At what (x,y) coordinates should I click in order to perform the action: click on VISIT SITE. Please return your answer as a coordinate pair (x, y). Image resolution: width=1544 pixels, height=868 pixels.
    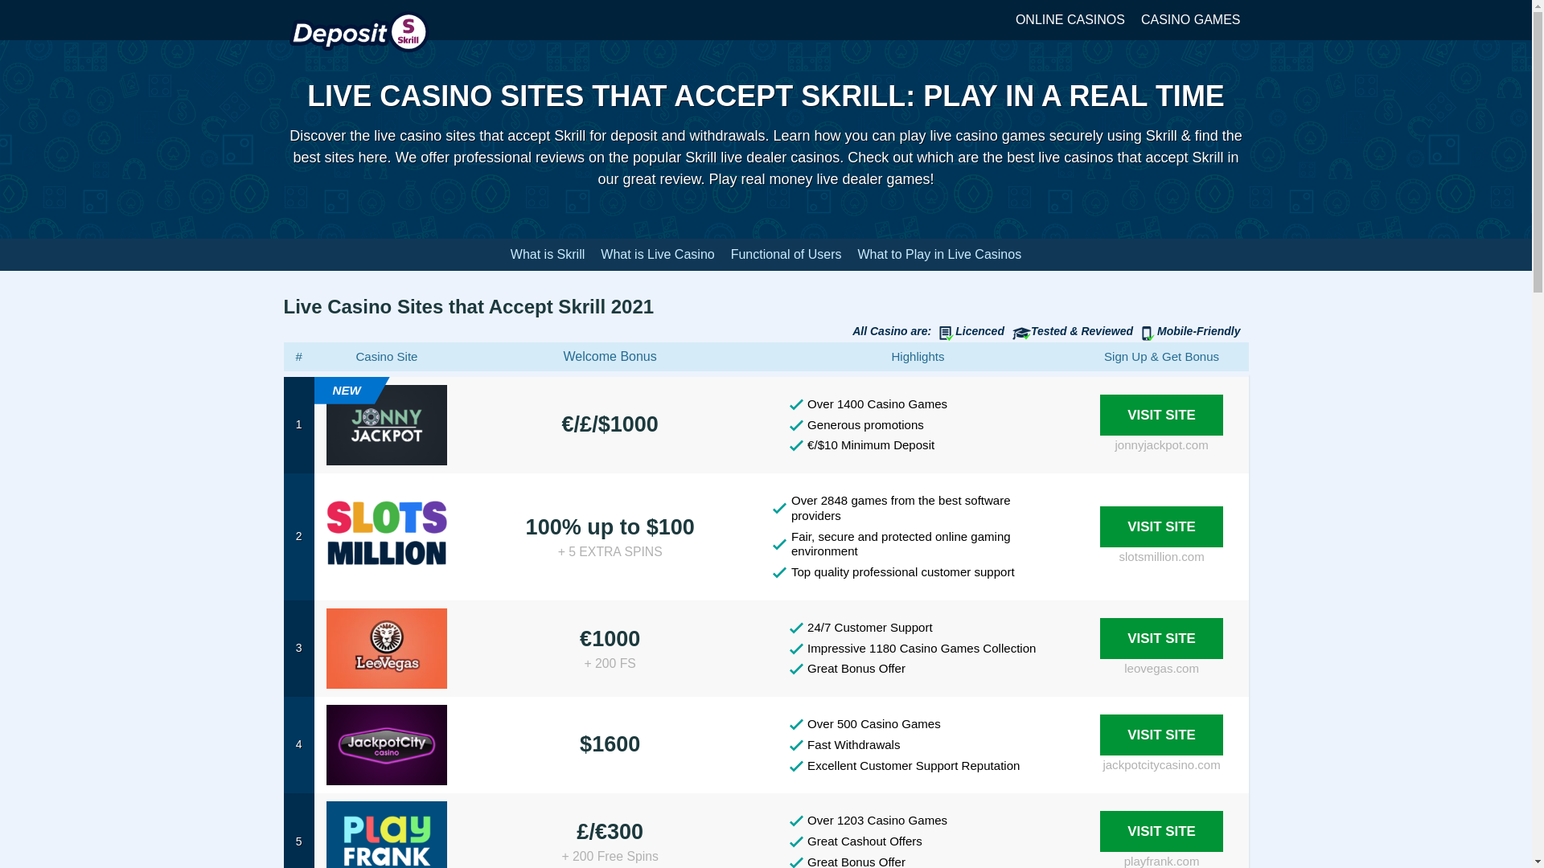
    Looking at the image, I should click on (1161, 735).